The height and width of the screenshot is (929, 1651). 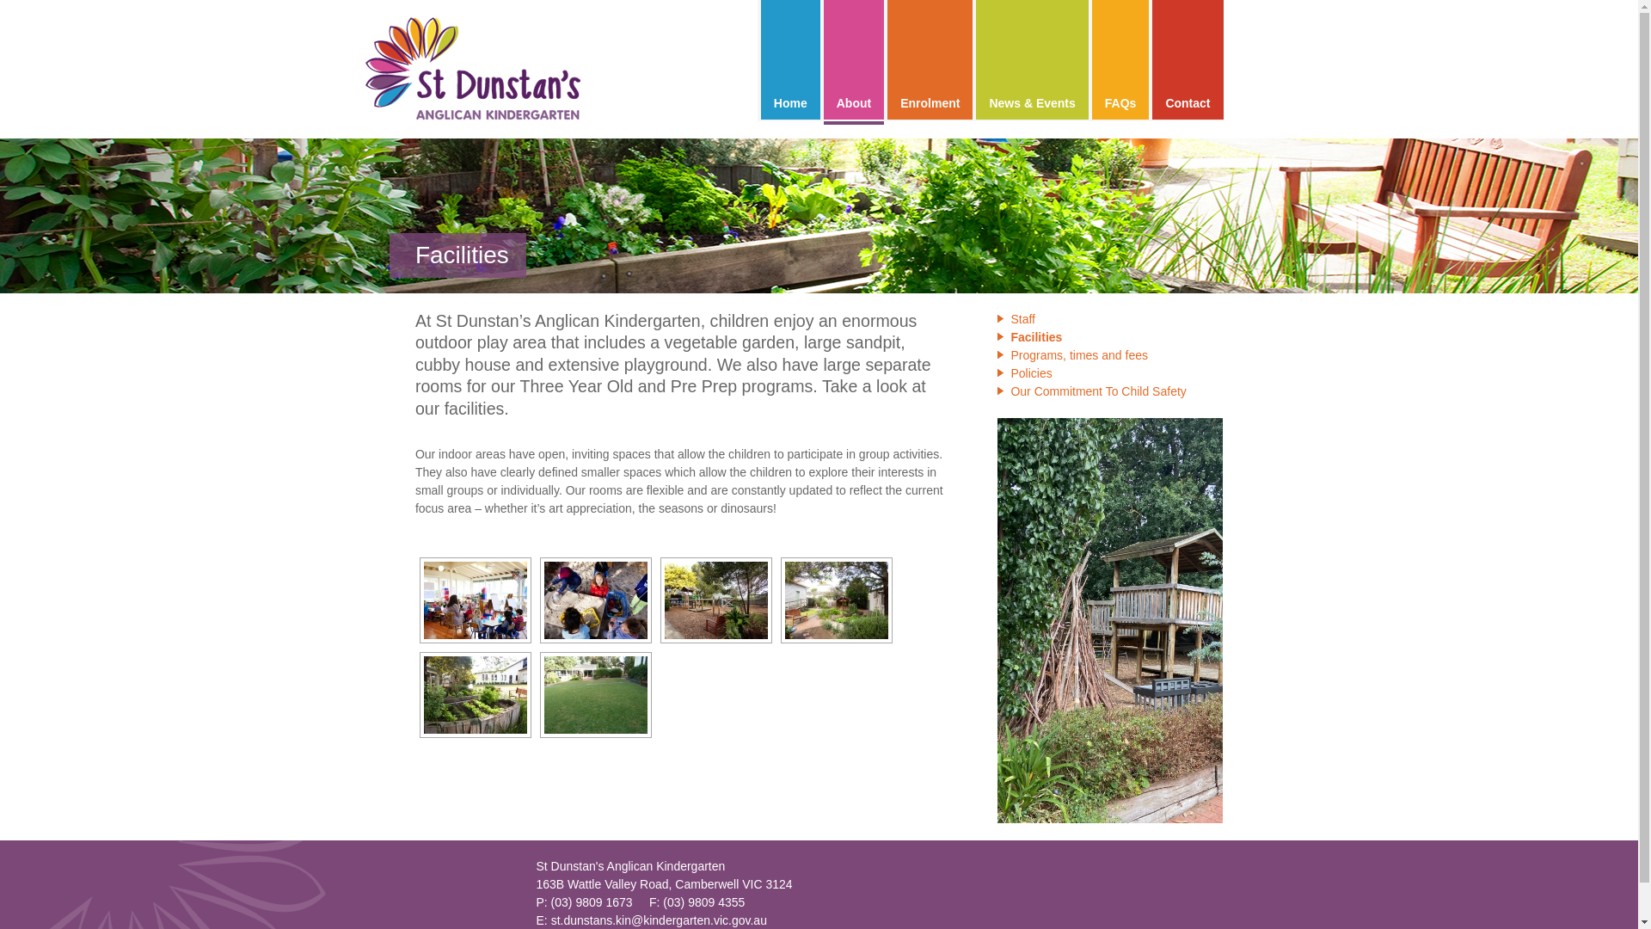 What do you see at coordinates (854, 60) in the screenshot?
I see `About` at bounding box center [854, 60].